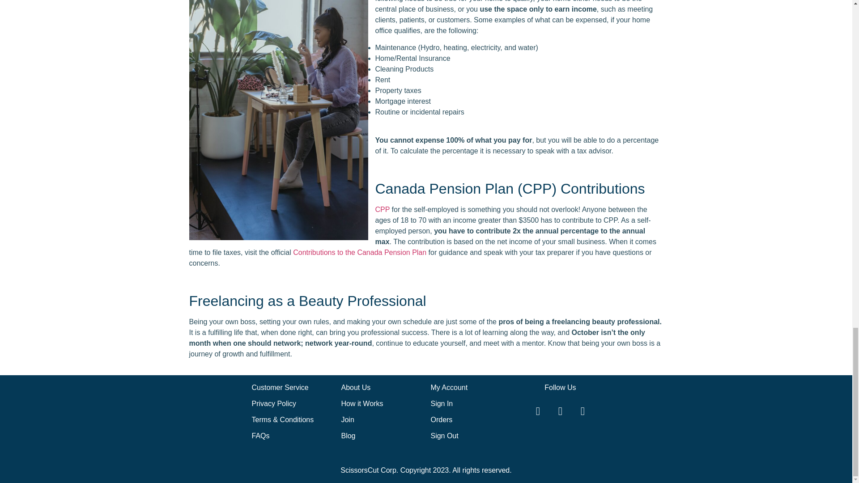 The width and height of the screenshot is (859, 483). Describe the element at coordinates (441, 403) in the screenshot. I see `Sign In` at that location.